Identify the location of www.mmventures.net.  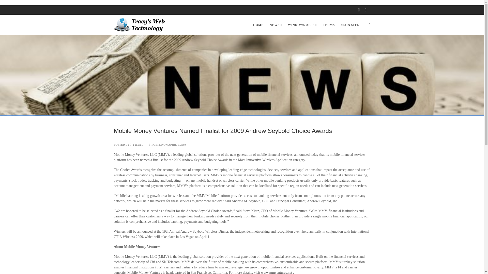
(277, 272).